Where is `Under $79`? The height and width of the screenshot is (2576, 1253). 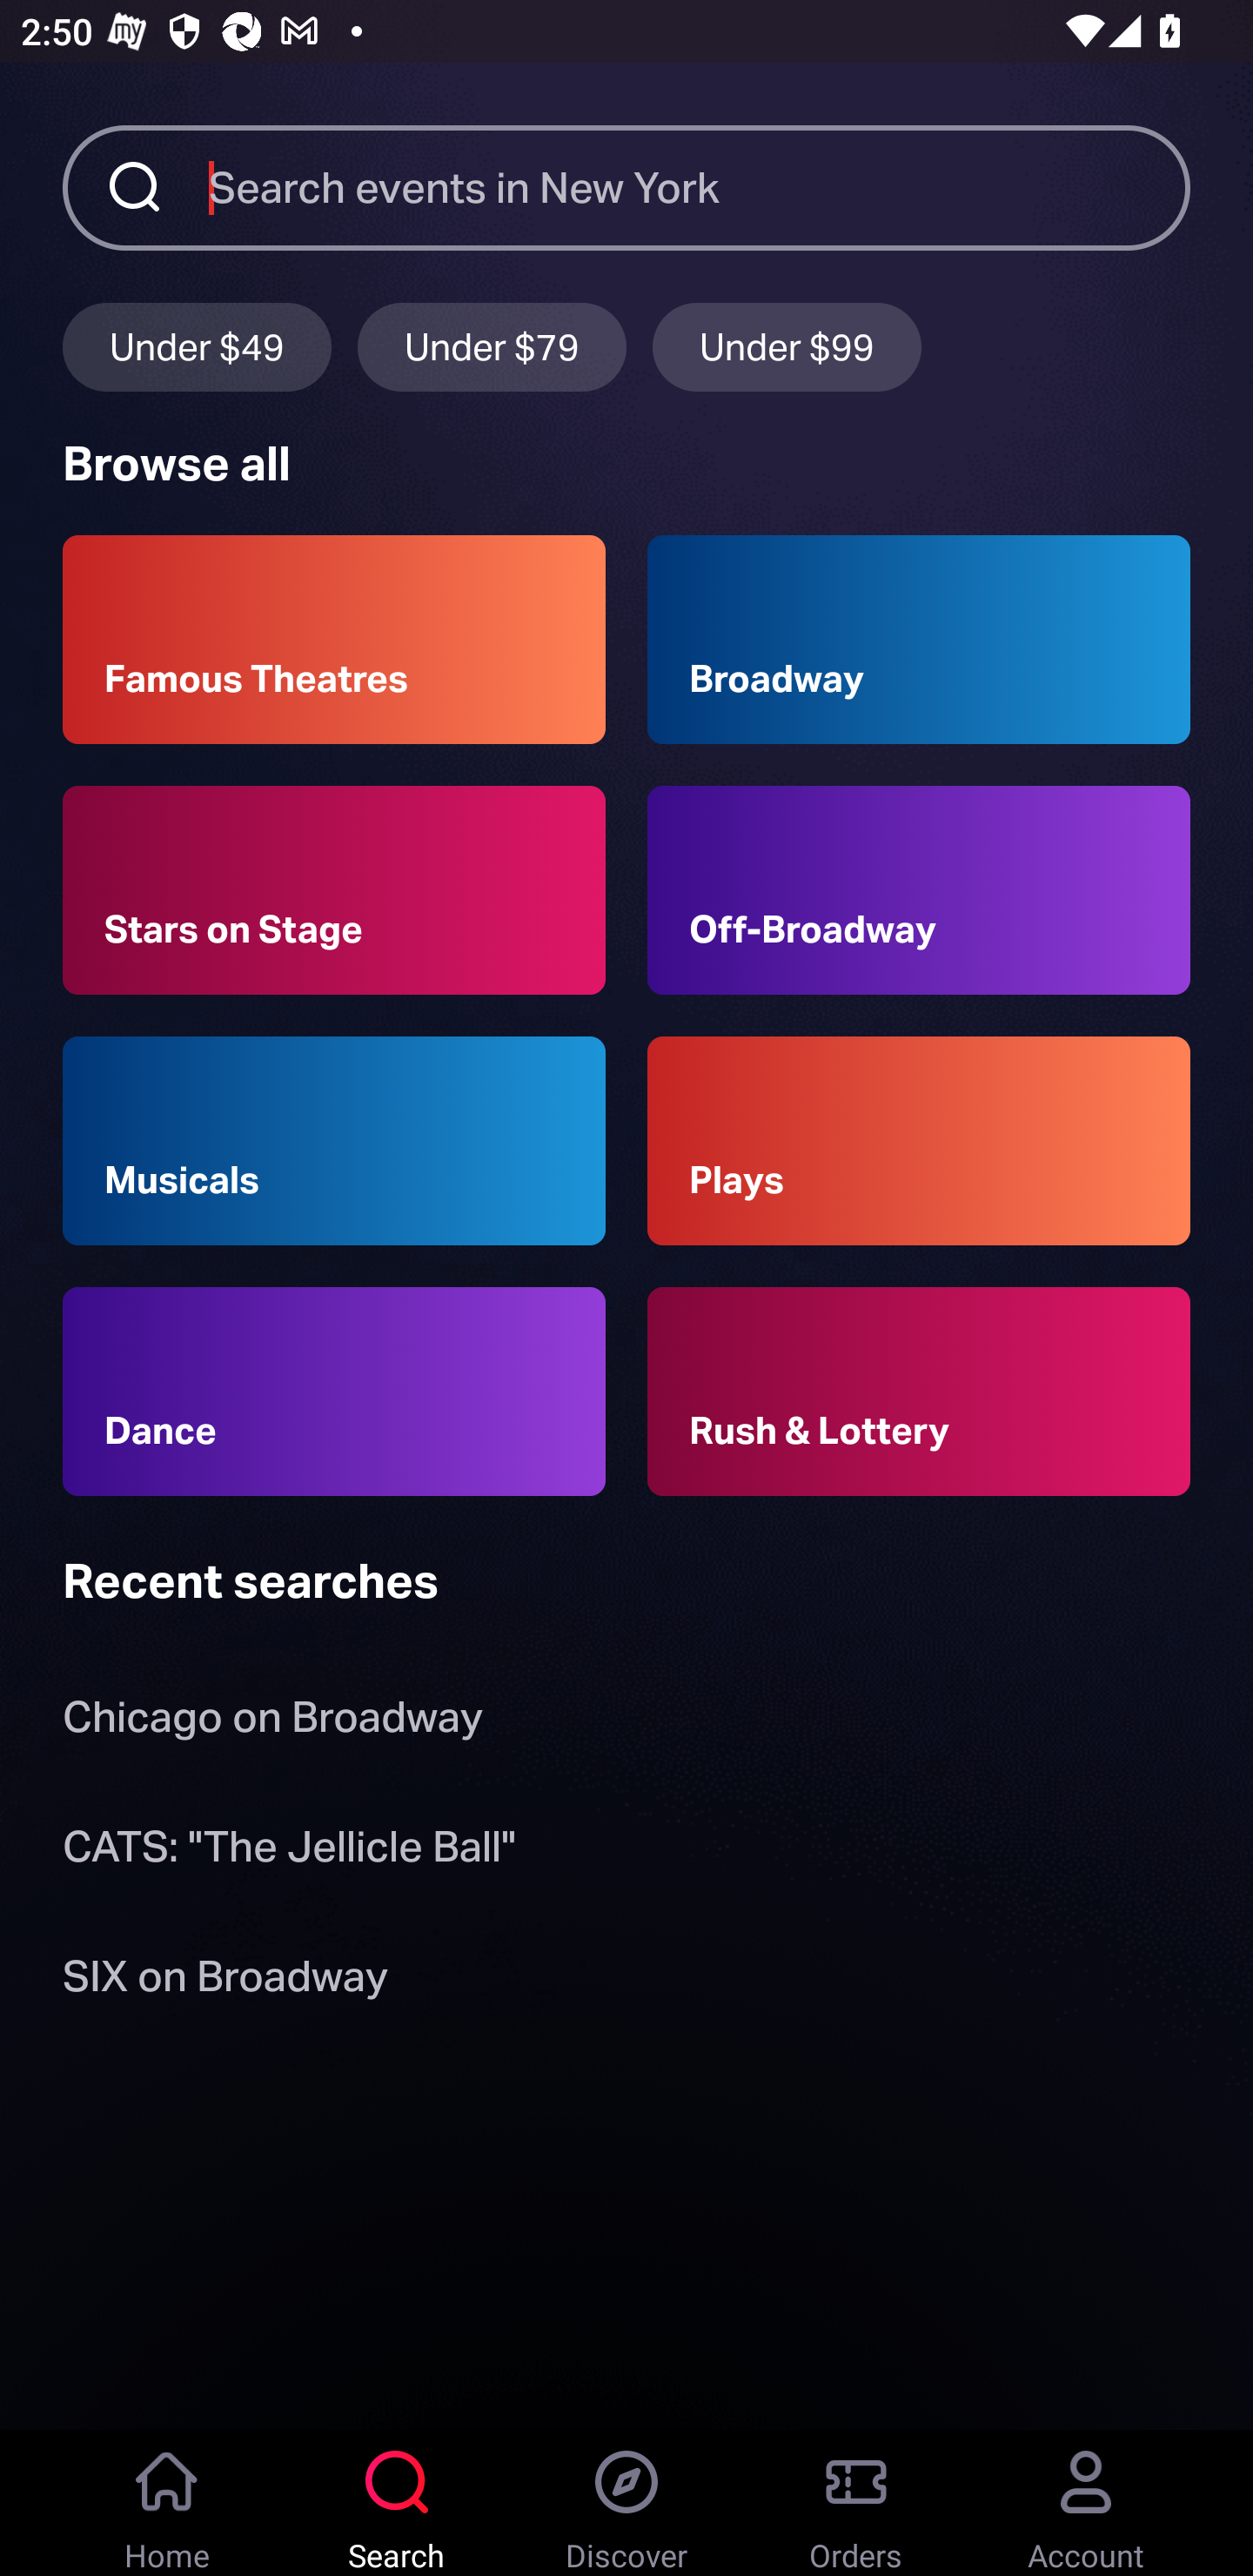
Under $79 is located at coordinates (492, 347).